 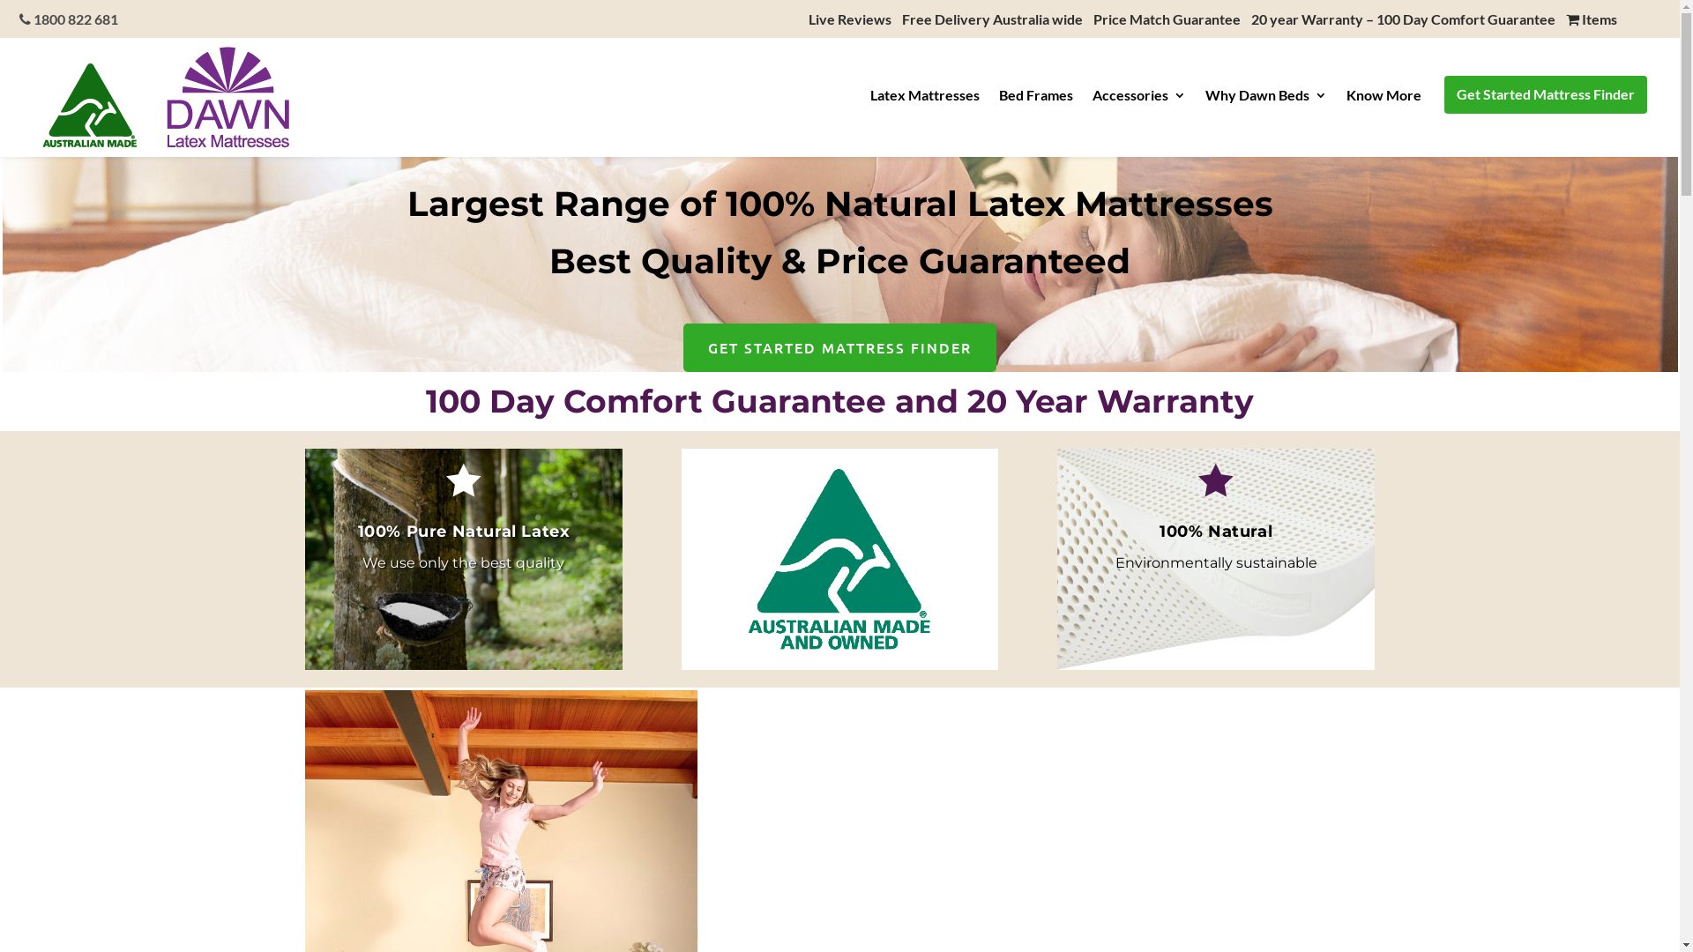 I want to click on Bed Frames, so click(x=1036, y=100).